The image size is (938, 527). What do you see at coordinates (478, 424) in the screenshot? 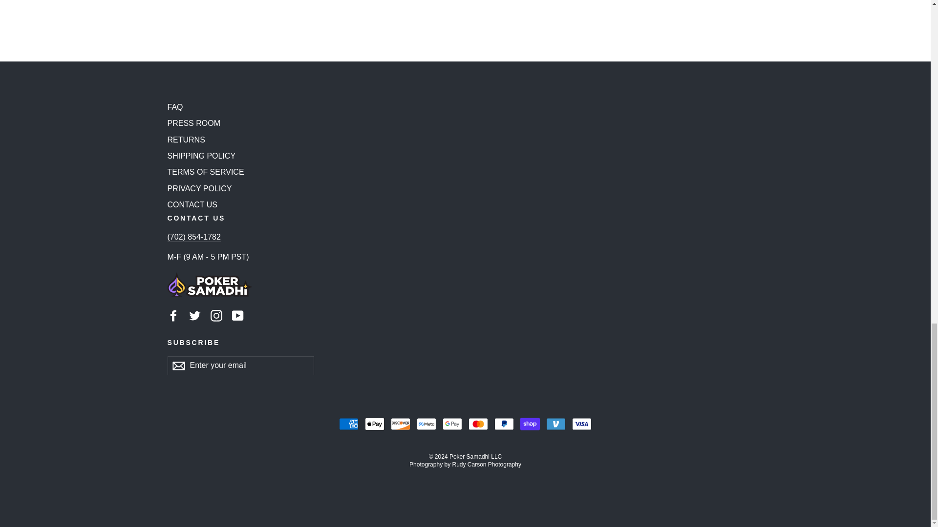
I see `Mastercard` at bounding box center [478, 424].